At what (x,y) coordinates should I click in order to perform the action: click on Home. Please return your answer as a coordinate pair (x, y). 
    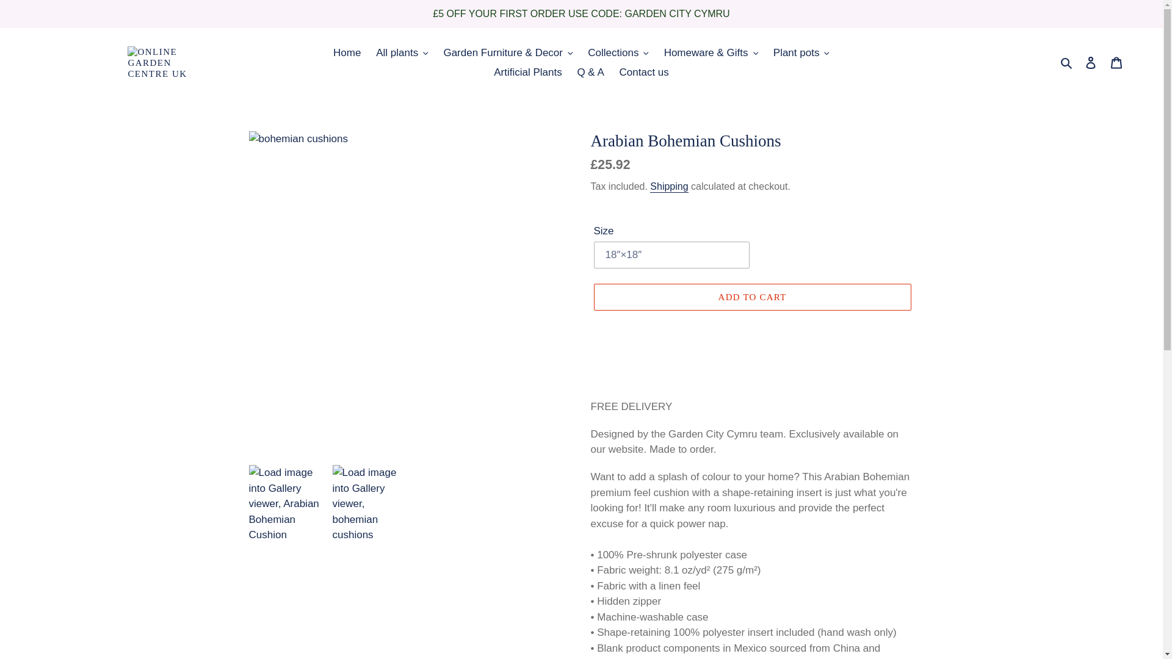
    Looking at the image, I should click on (347, 52).